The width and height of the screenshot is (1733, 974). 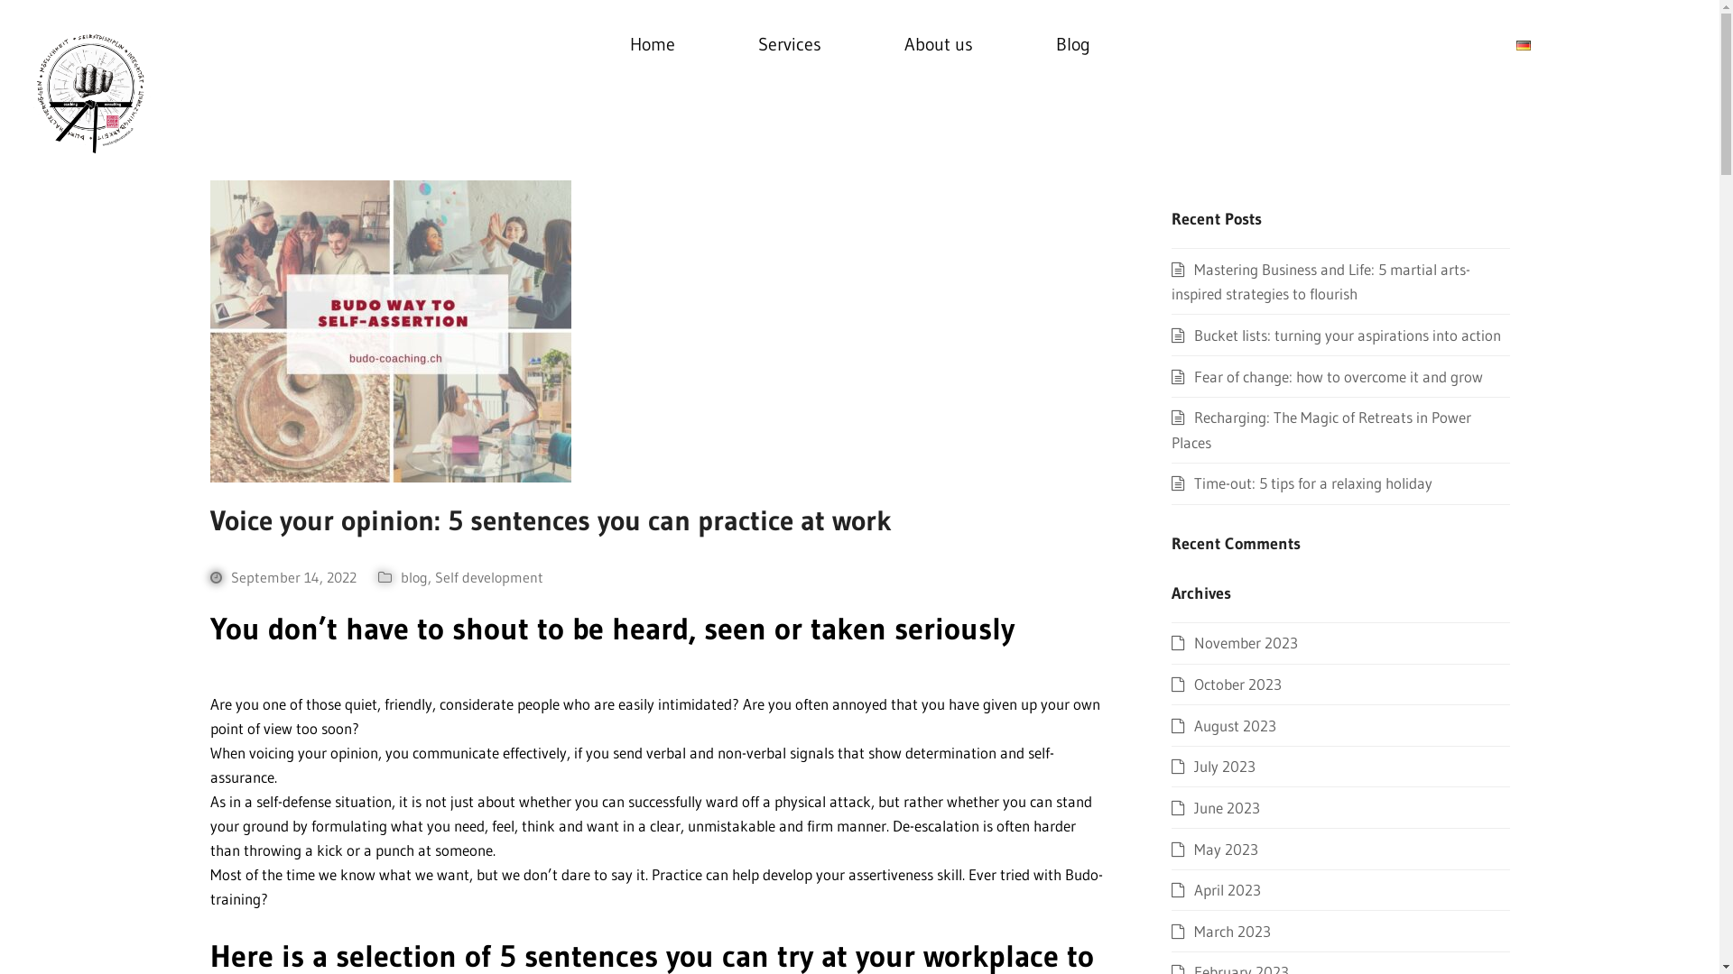 What do you see at coordinates (1217, 889) in the screenshot?
I see `April 2023` at bounding box center [1217, 889].